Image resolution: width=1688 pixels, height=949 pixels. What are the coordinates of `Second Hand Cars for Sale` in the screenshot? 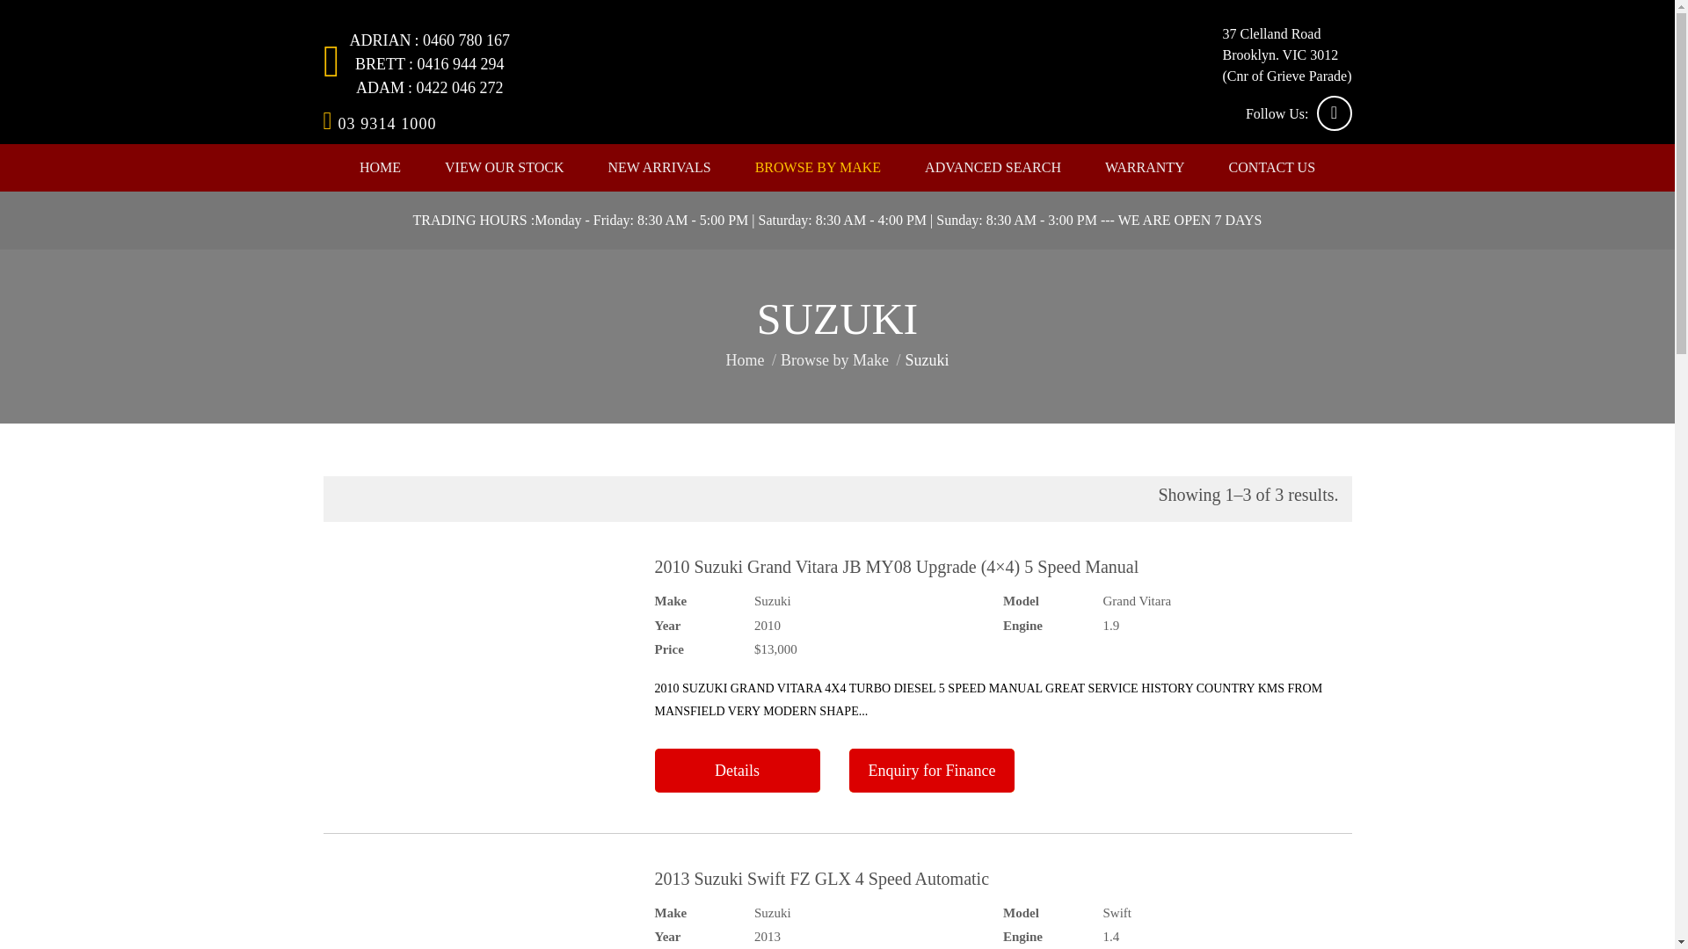 It's located at (844, 64).